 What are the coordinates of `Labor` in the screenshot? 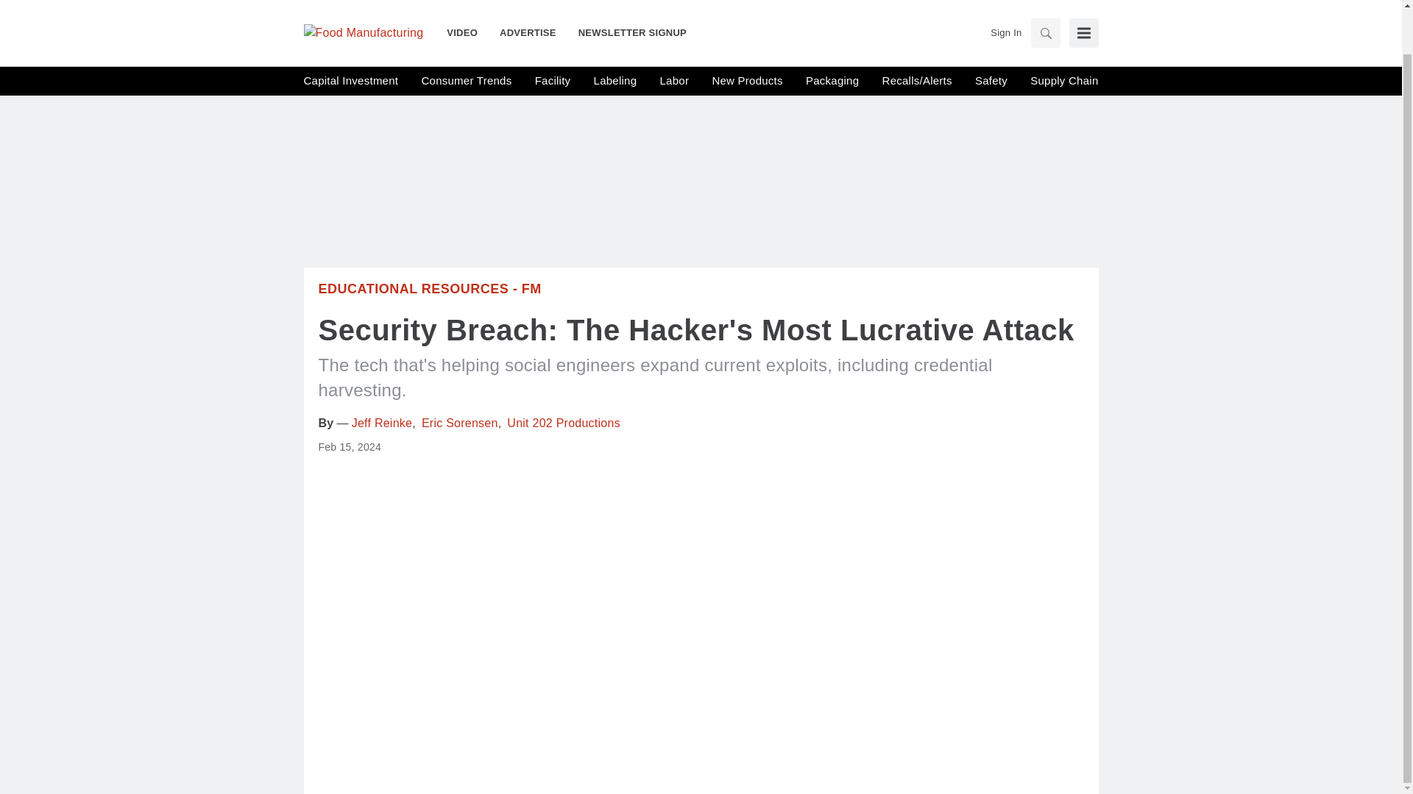 It's located at (674, 34).